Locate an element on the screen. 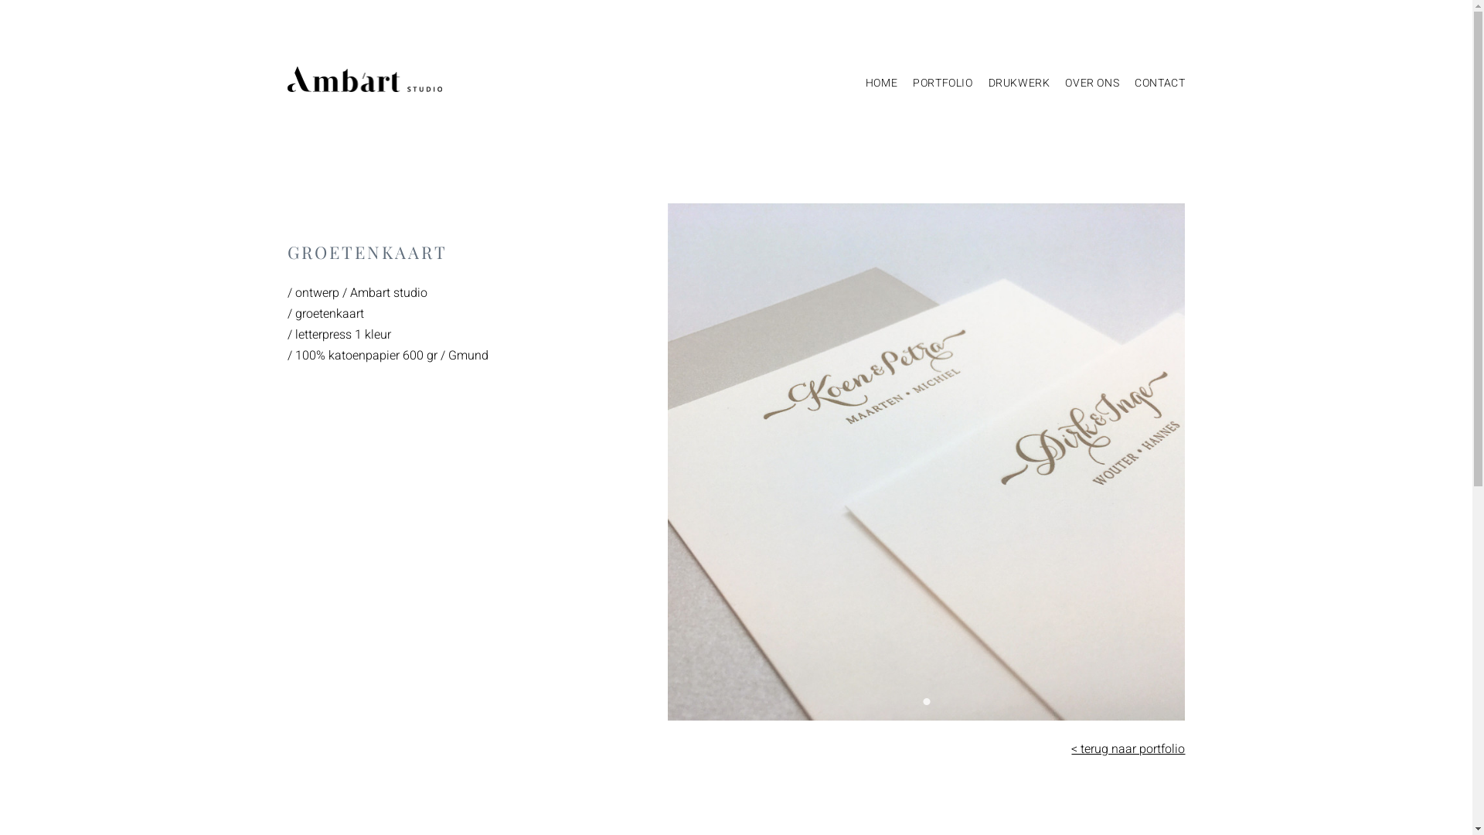 The width and height of the screenshot is (1484, 835). Ambart Studio - Letterpress | Hotfoil | Design is located at coordinates (365, 79).